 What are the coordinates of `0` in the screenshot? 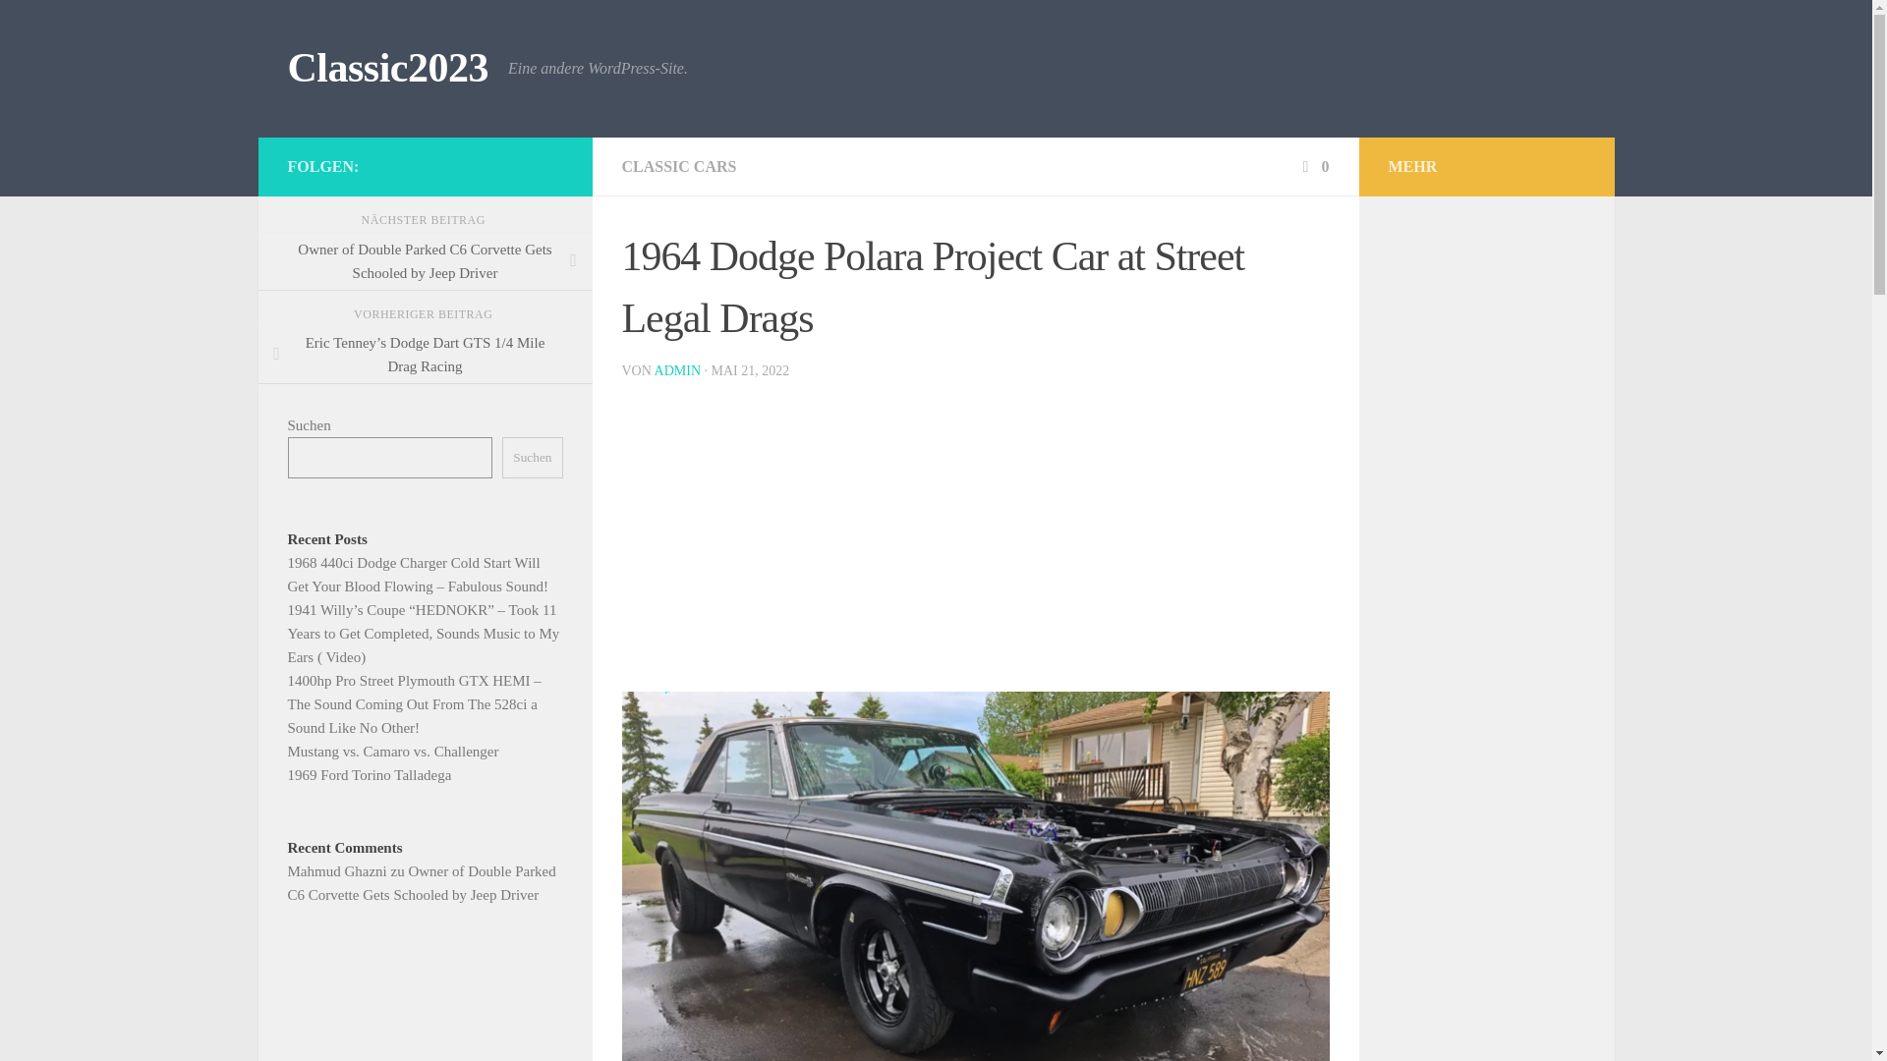 It's located at (1313, 166).